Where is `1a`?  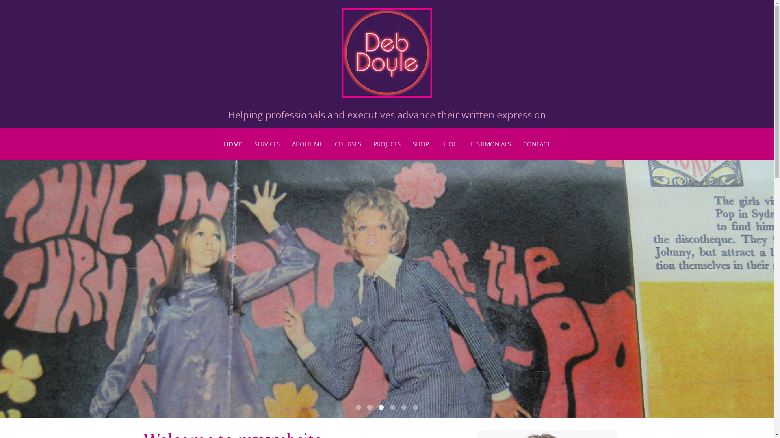
1a is located at coordinates (358, 407).